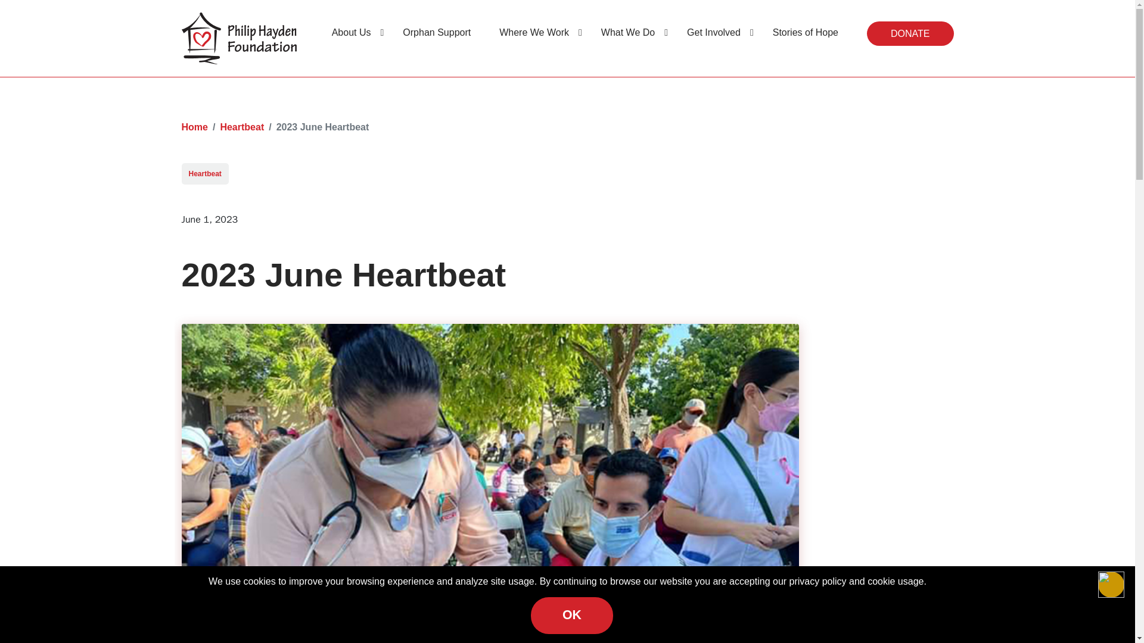  What do you see at coordinates (204, 174) in the screenshot?
I see `Heartbeat` at bounding box center [204, 174].